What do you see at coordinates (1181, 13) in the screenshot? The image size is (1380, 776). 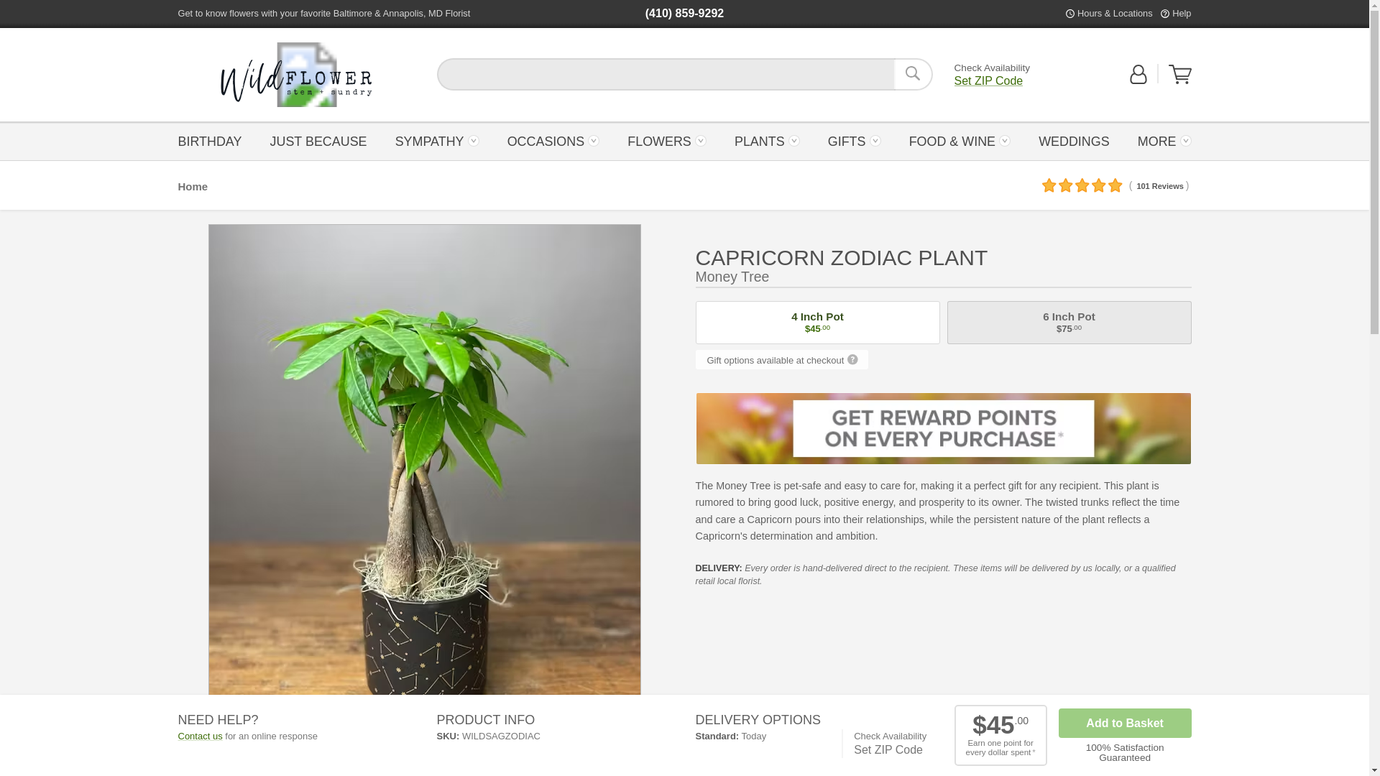 I see `Help` at bounding box center [1181, 13].